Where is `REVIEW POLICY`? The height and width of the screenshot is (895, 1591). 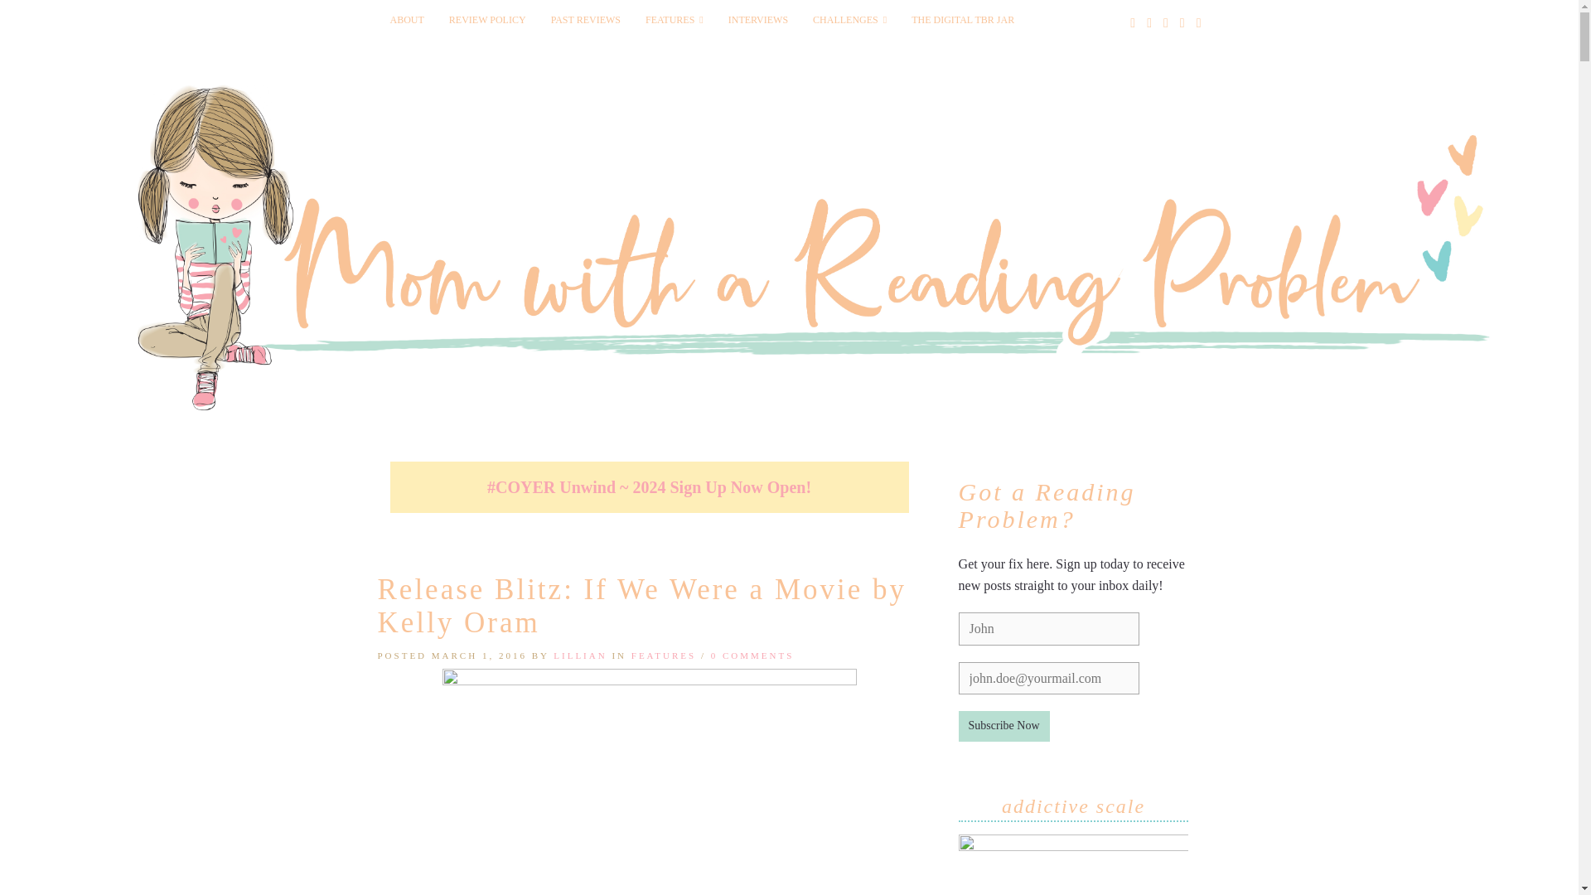
REVIEW POLICY is located at coordinates (487, 20).